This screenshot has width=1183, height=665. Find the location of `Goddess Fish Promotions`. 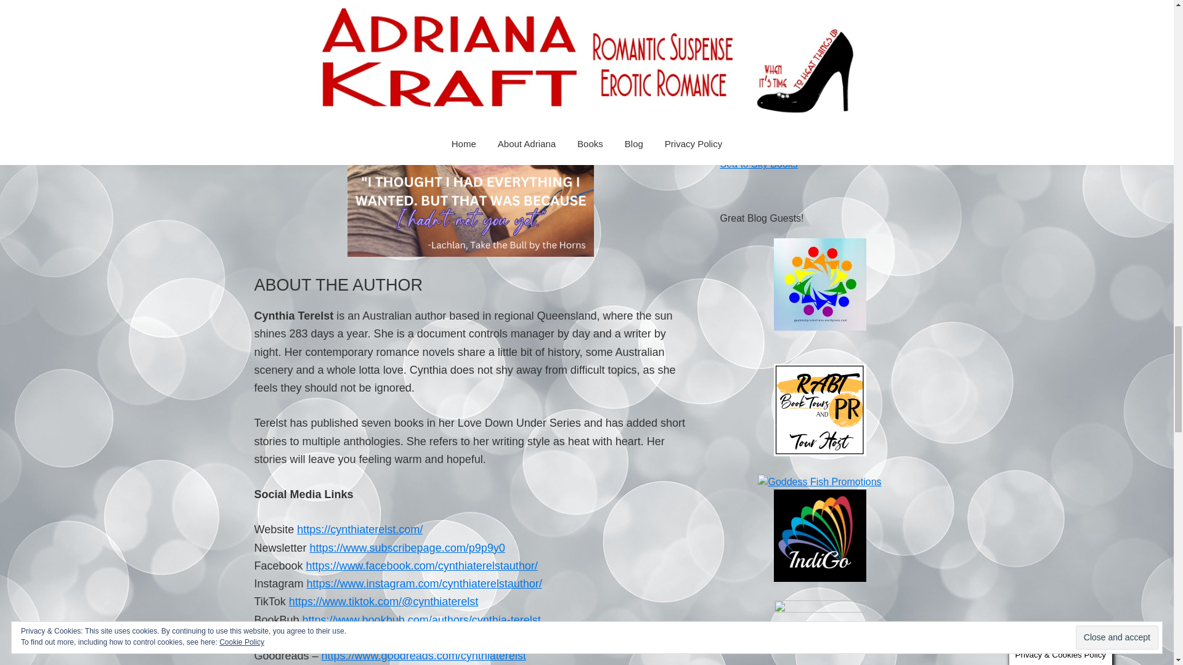

Goddess Fish Promotions is located at coordinates (819, 482).